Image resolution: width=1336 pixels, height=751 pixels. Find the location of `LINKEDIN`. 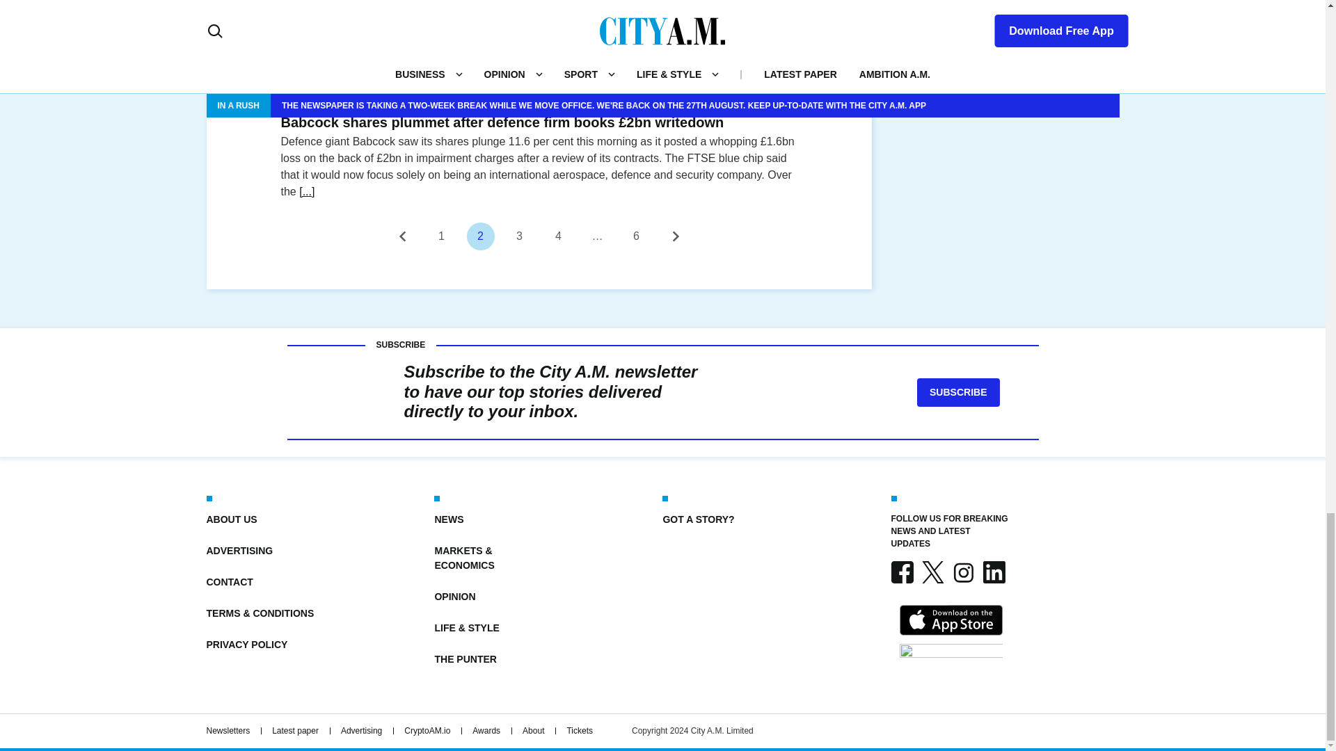

LINKEDIN is located at coordinates (993, 572).